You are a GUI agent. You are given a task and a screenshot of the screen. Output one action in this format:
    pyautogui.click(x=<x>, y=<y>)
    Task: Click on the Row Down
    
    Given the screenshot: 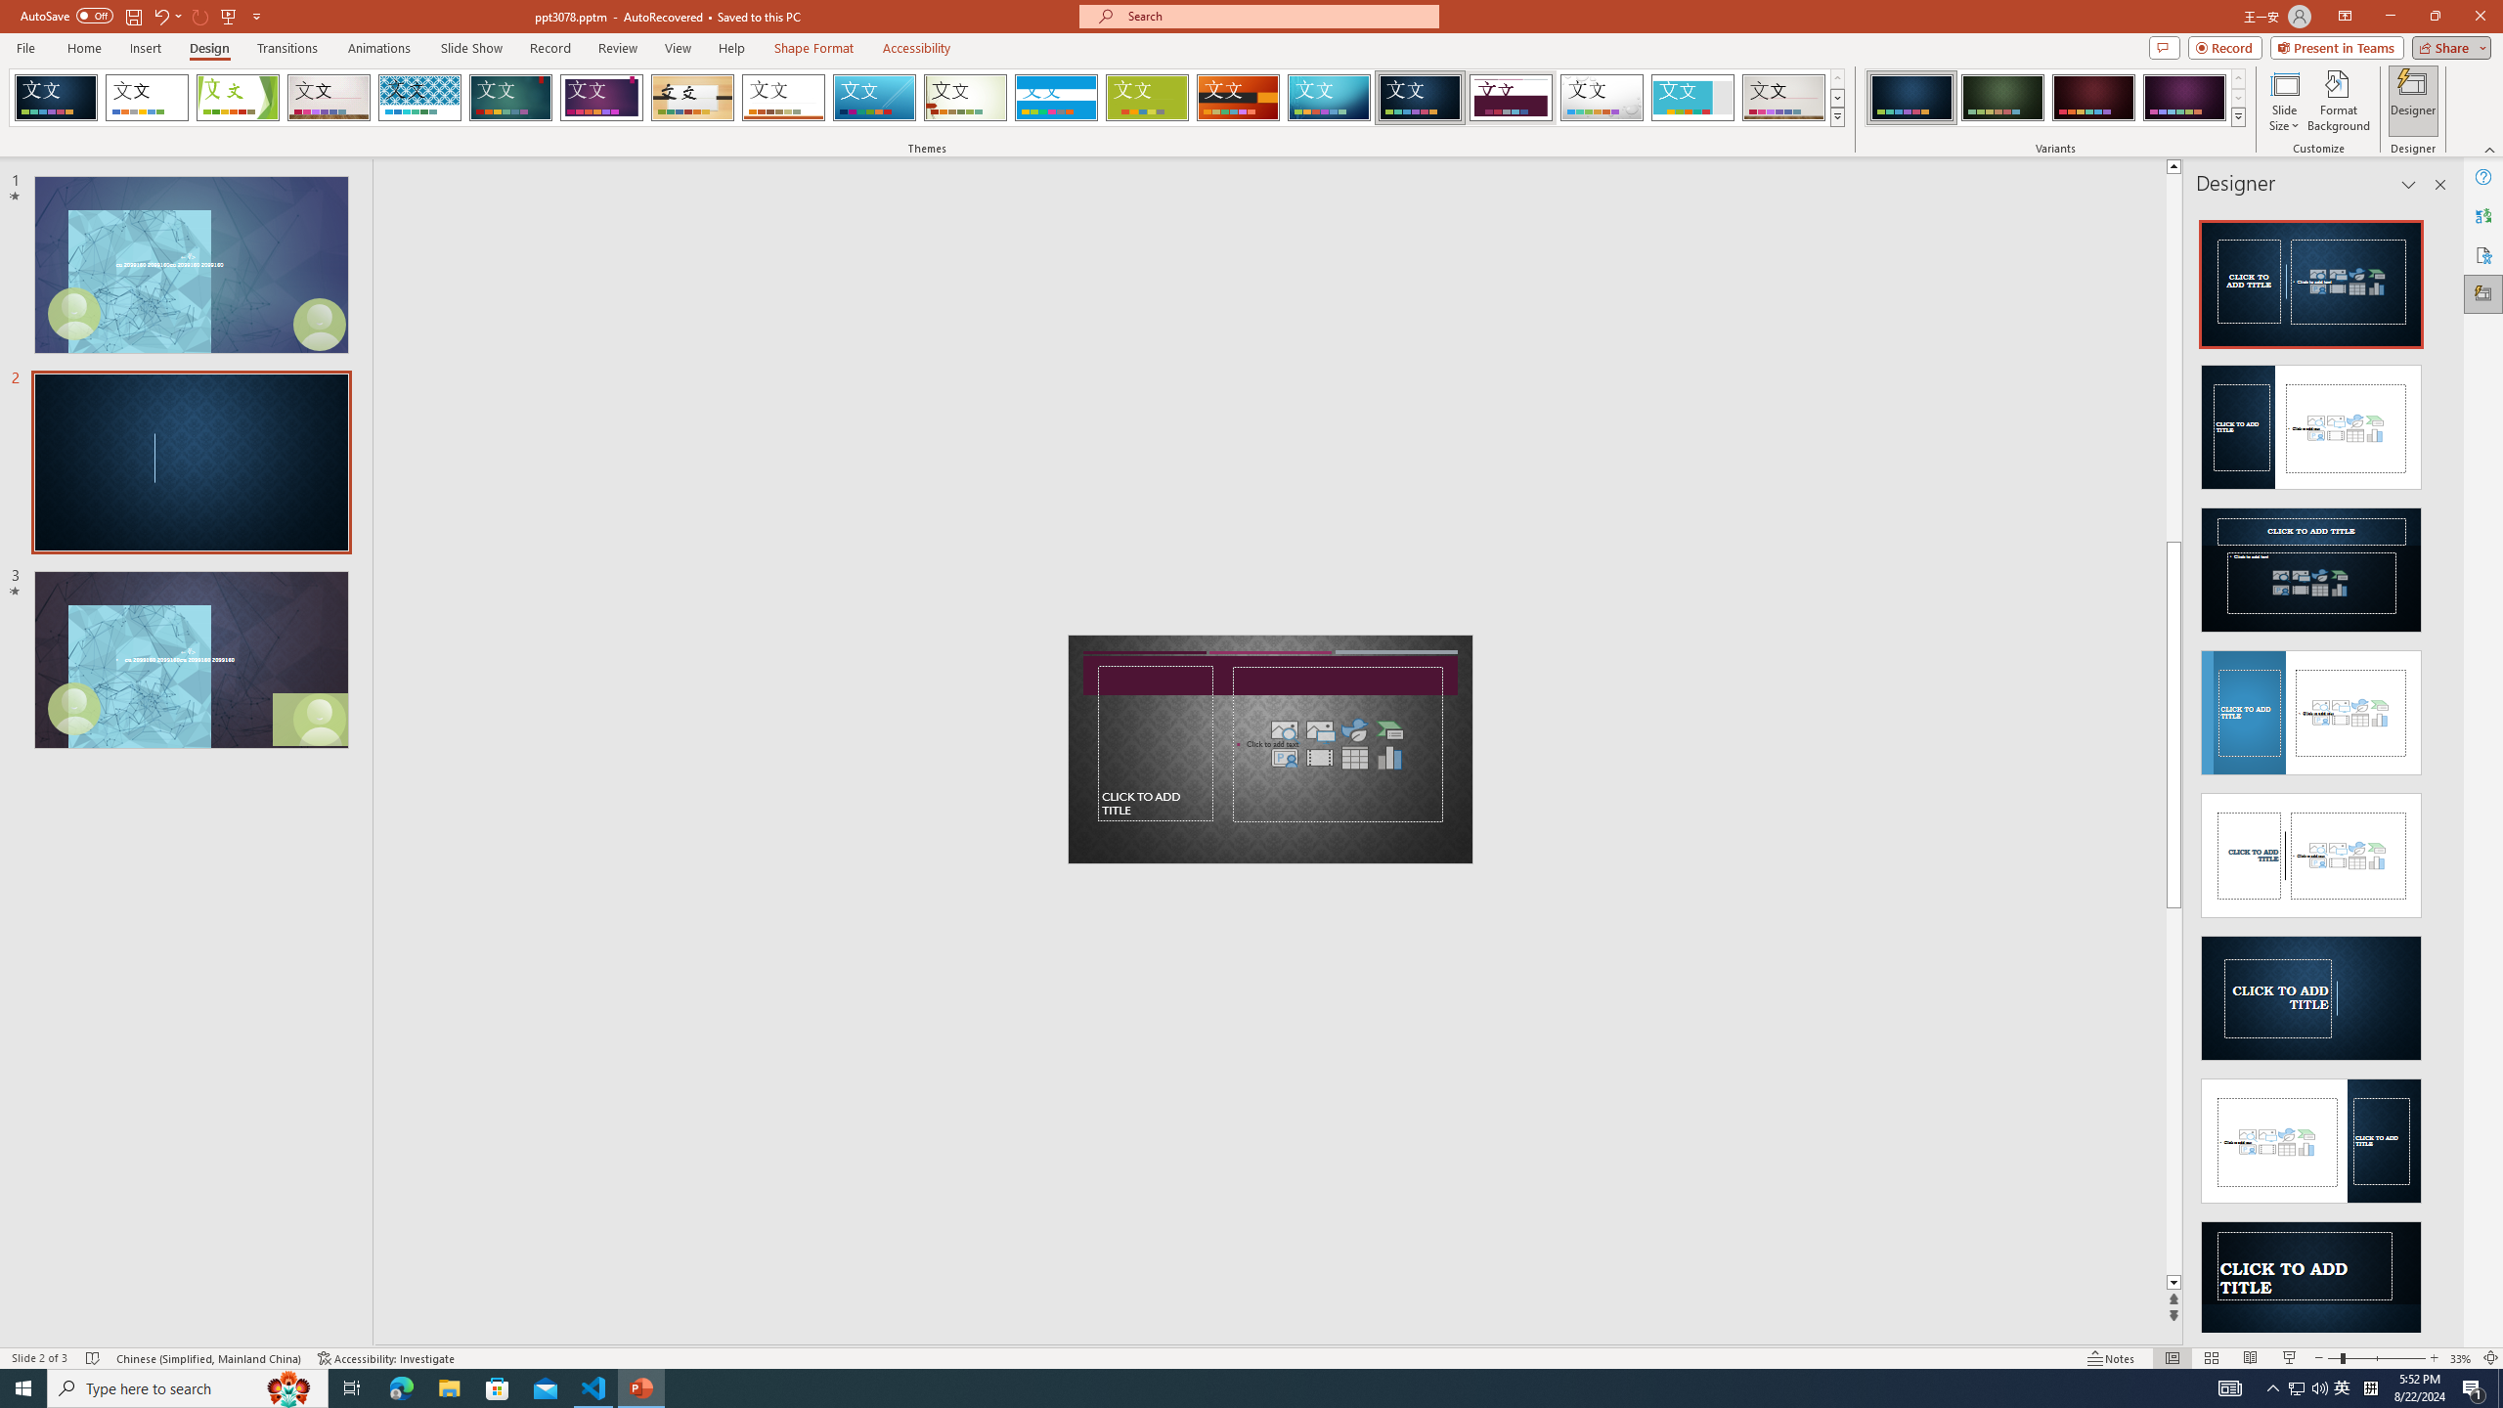 What is the action you would take?
    pyautogui.click(x=2237, y=98)
    